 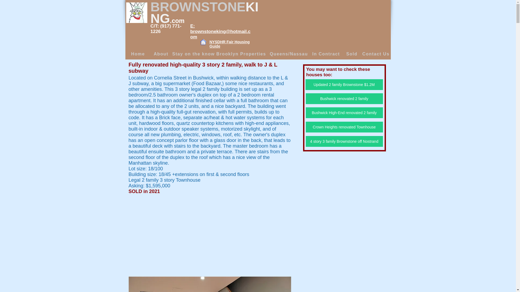 I want to click on Brooklyn Properties, so click(x=242, y=54).